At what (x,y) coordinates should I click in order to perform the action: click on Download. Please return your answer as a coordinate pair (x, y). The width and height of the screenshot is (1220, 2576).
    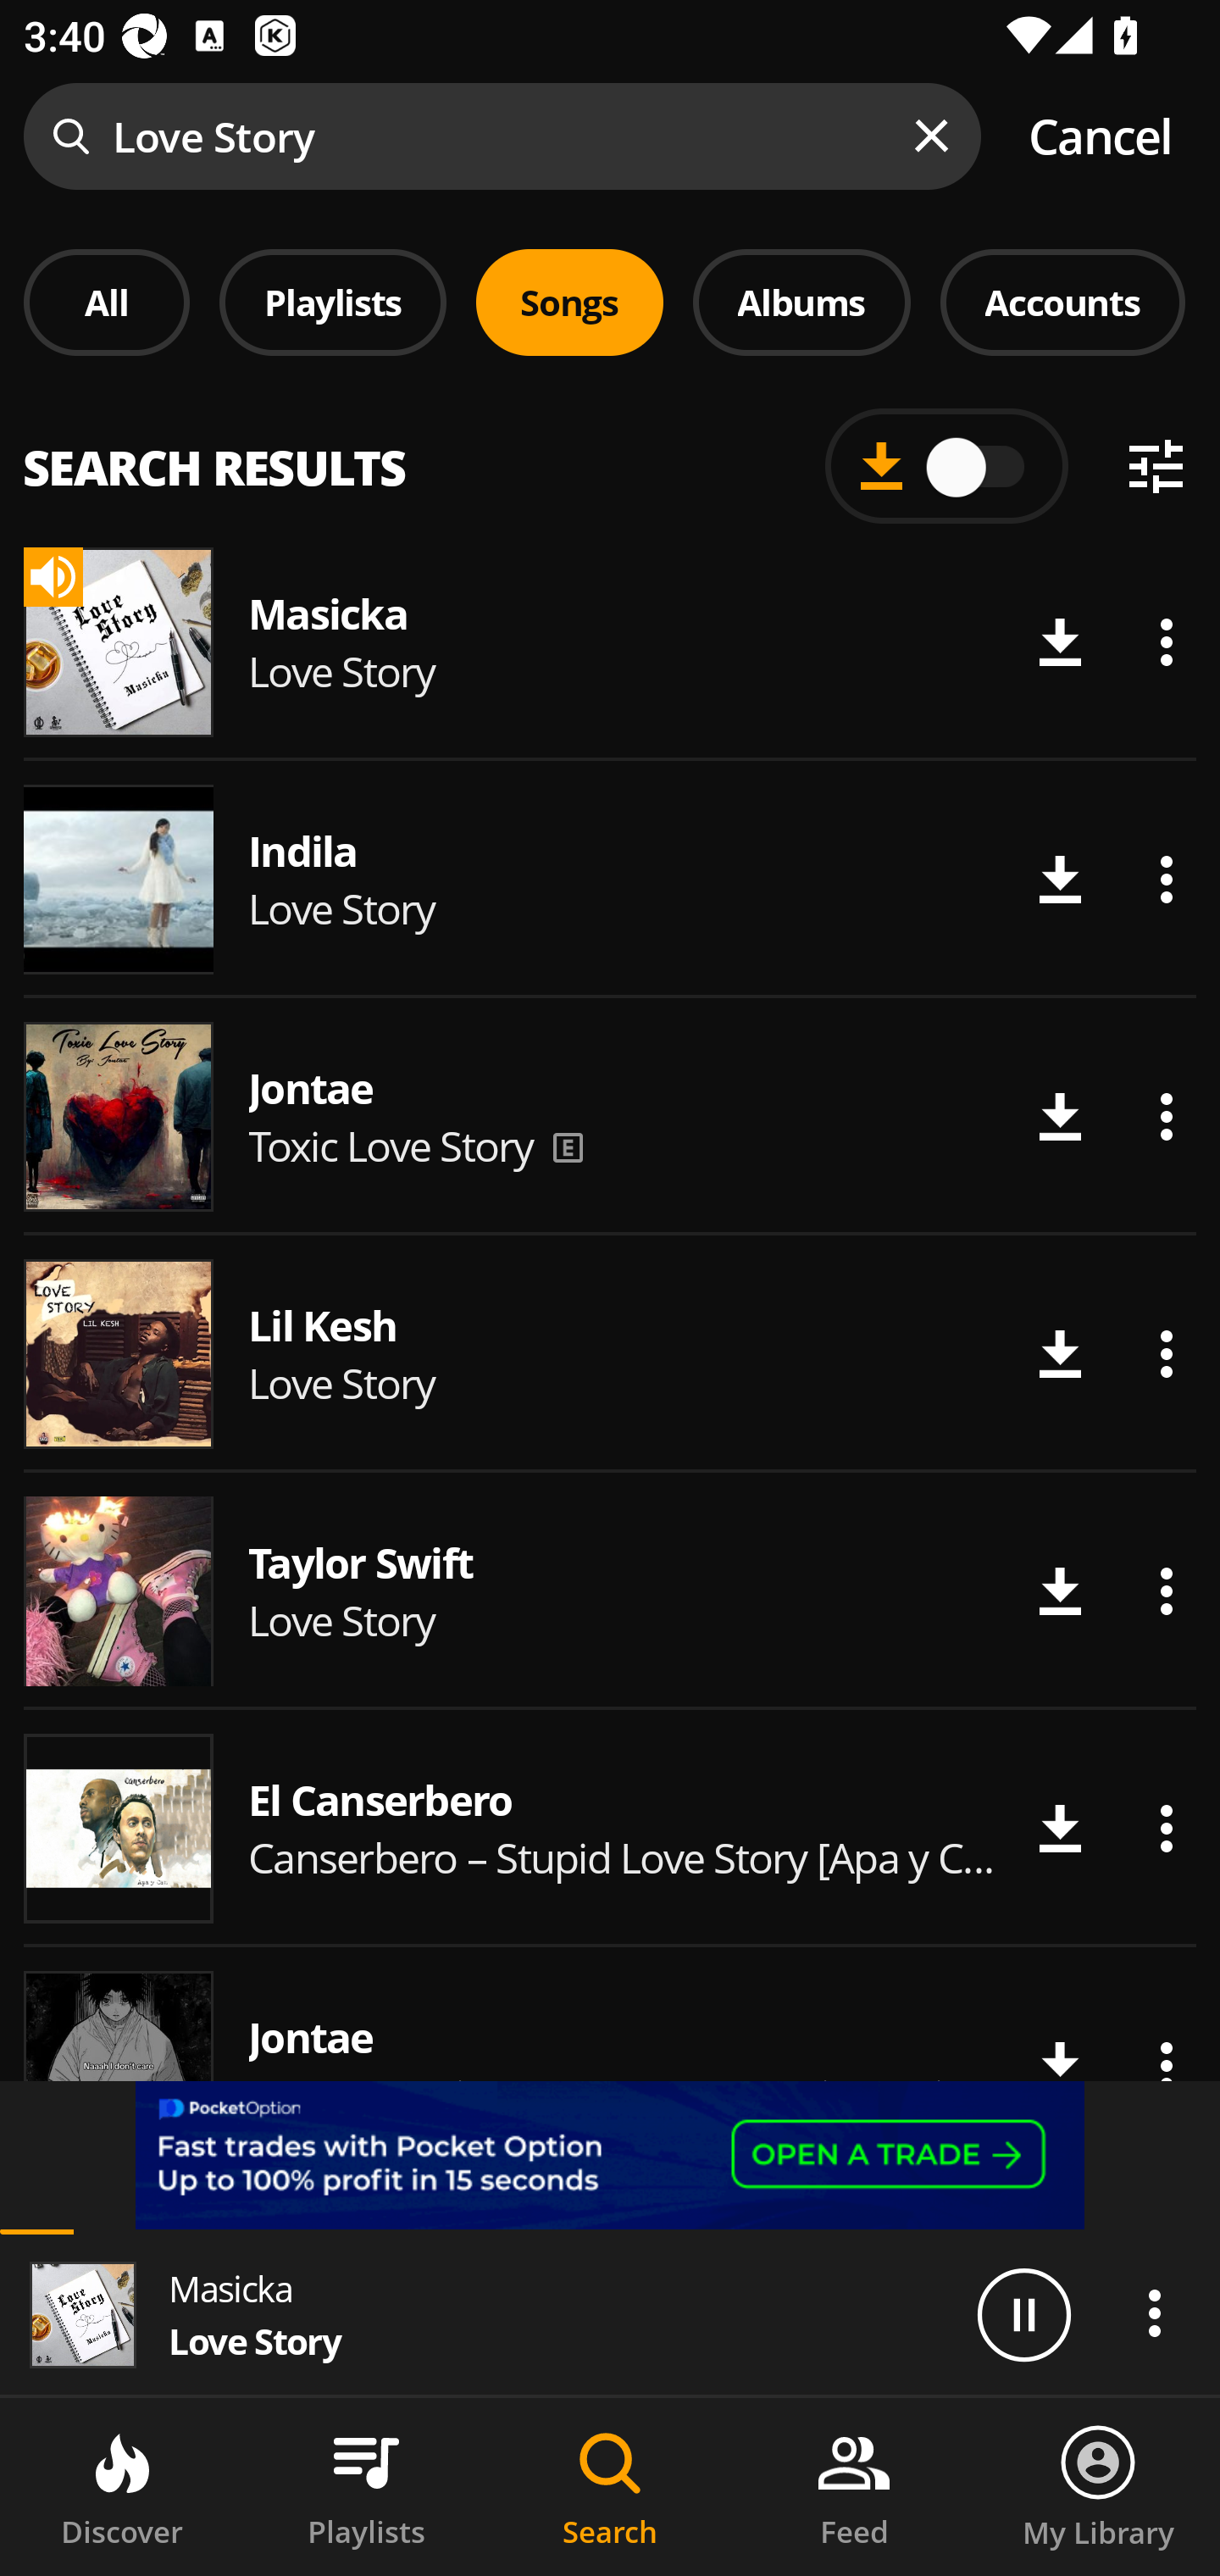
    Looking at the image, I should click on (1059, 880).